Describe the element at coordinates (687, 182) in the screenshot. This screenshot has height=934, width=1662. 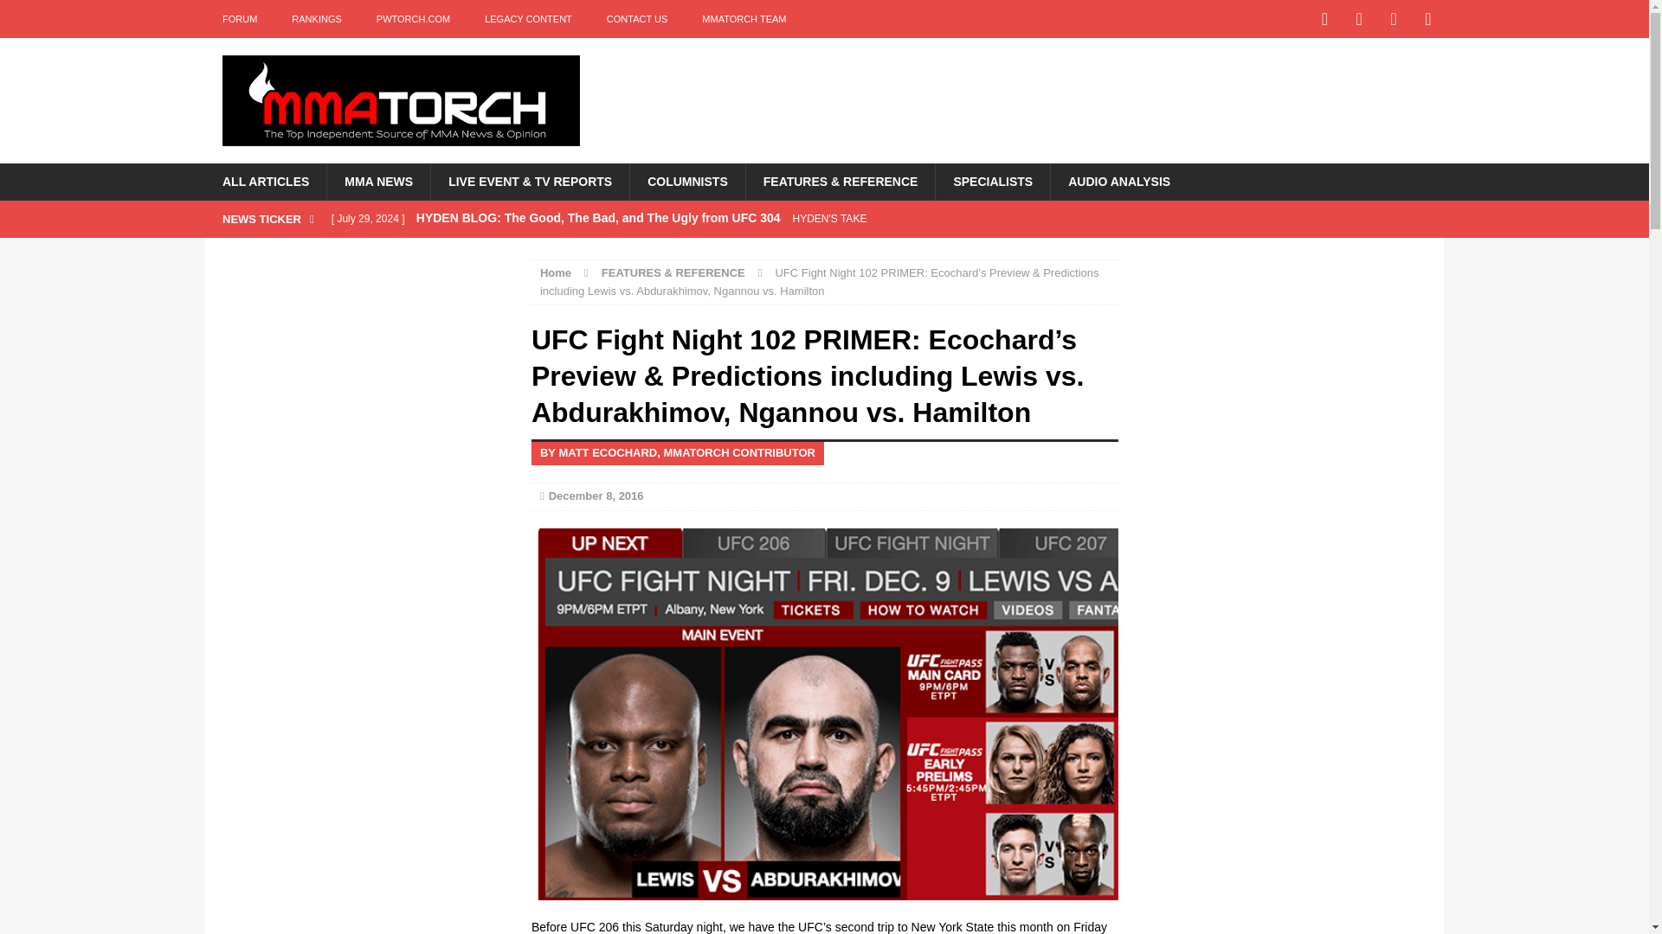
I see `COLUMNISTS` at that location.